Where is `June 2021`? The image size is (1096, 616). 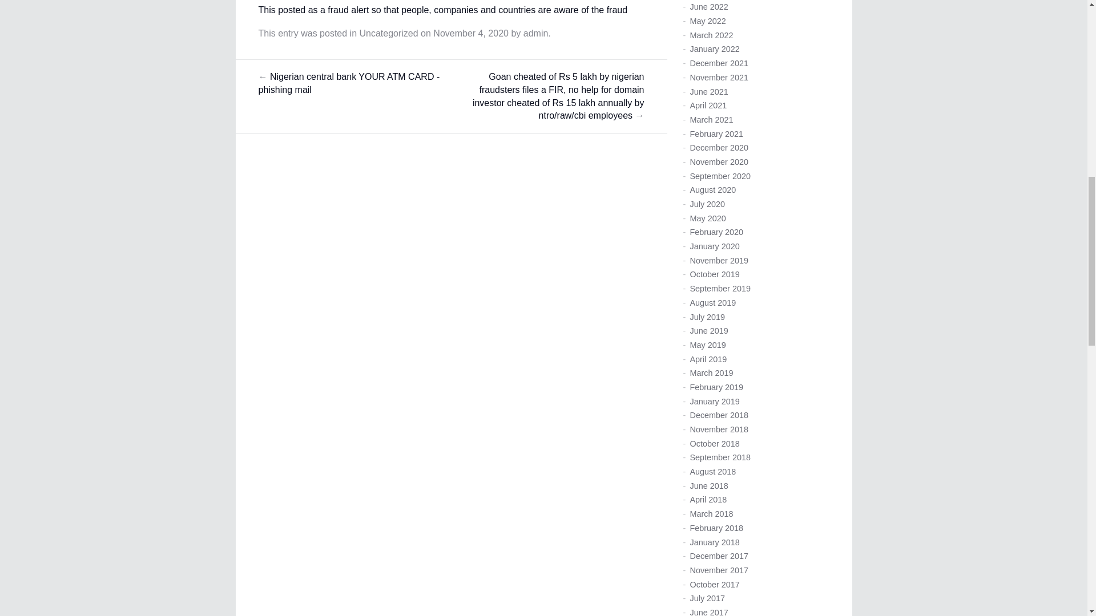
June 2021 is located at coordinates (708, 91).